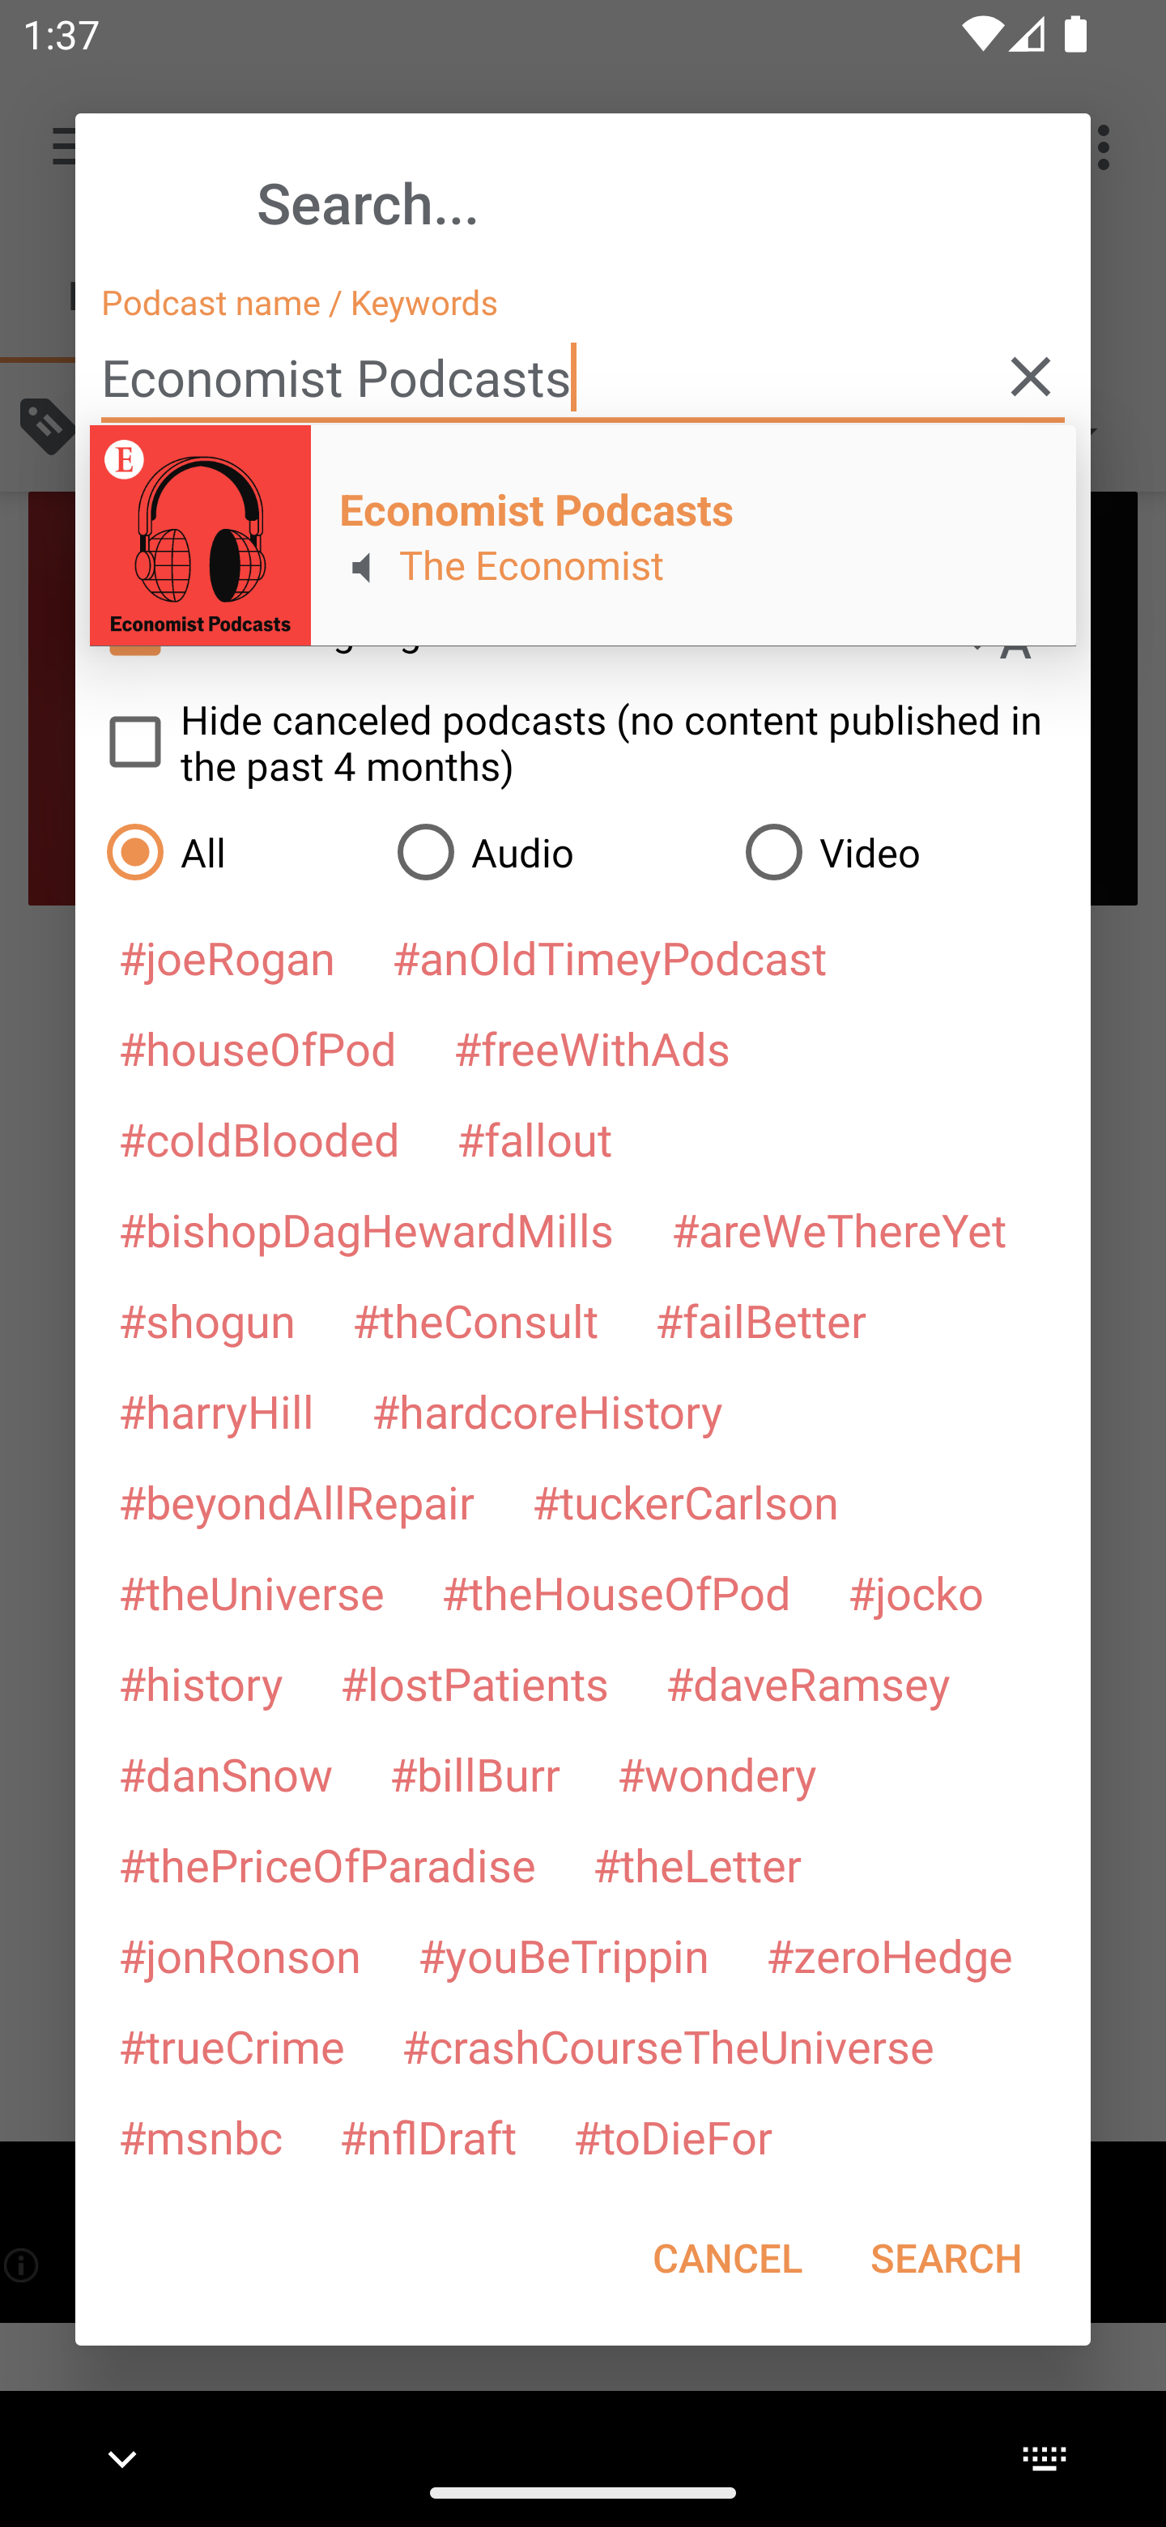 The image size is (1166, 2527). Describe the element at coordinates (534, 1138) in the screenshot. I see `#fallout` at that location.